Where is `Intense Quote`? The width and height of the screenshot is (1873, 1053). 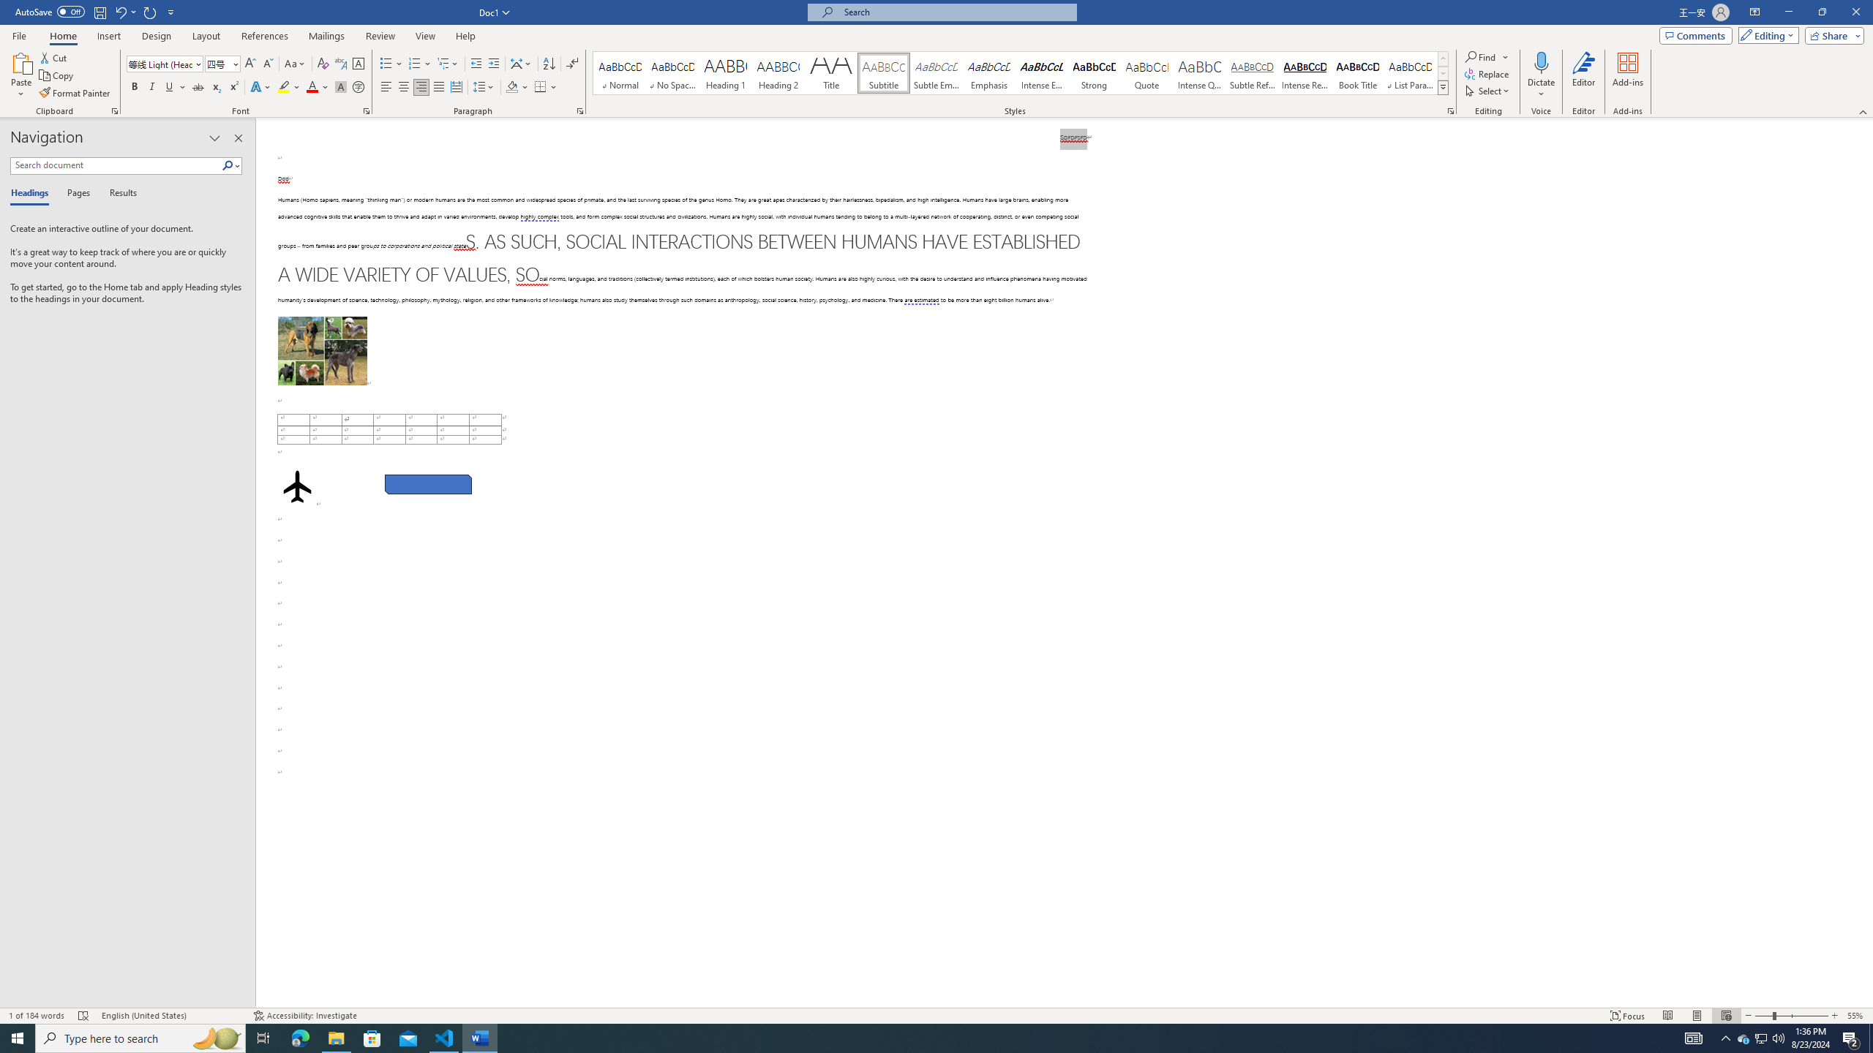
Intense Quote is located at coordinates (1200, 73).